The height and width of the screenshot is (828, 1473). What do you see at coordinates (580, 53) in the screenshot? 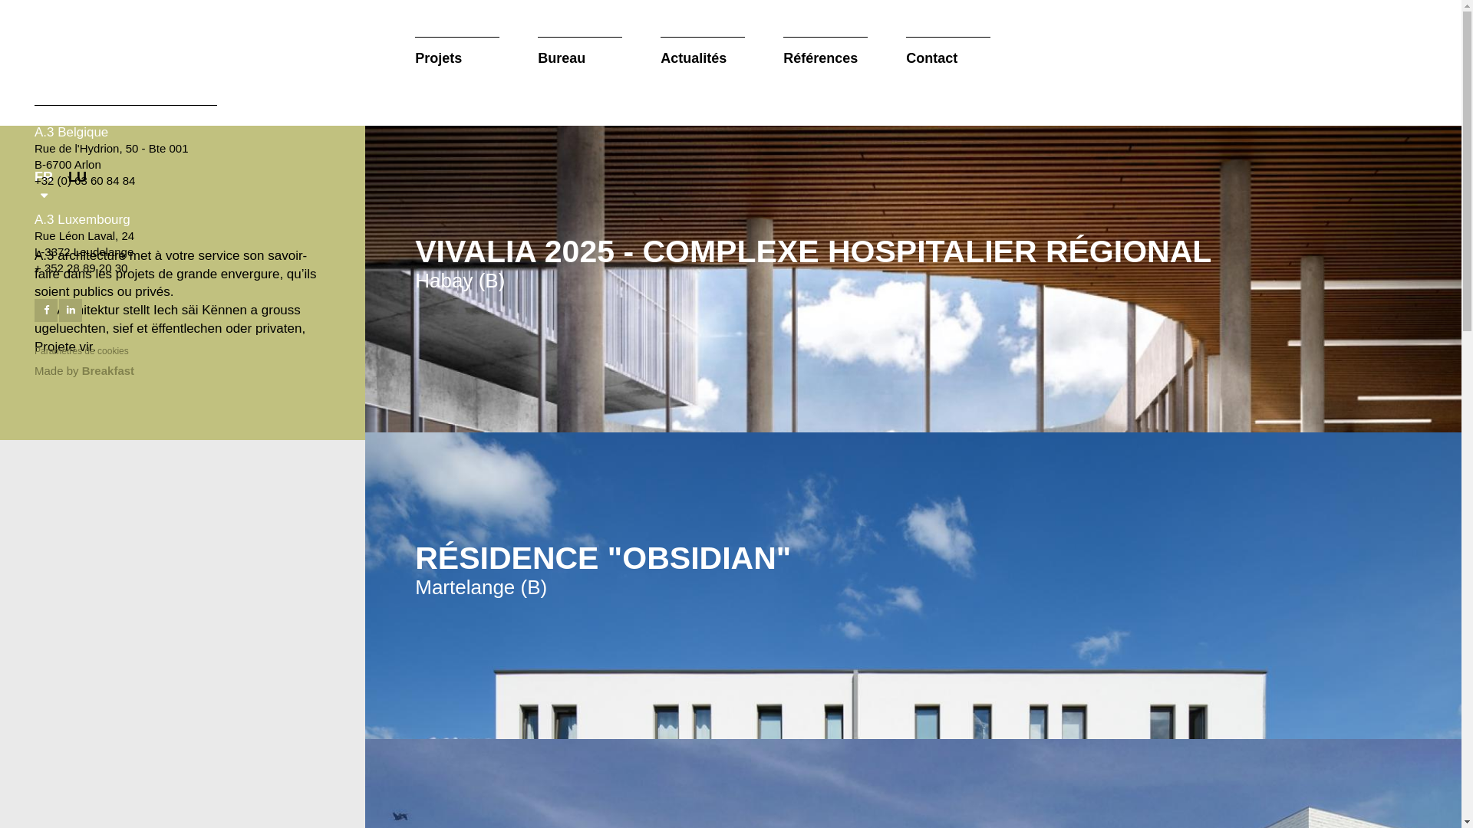
I see `Bureau` at bounding box center [580, 53].